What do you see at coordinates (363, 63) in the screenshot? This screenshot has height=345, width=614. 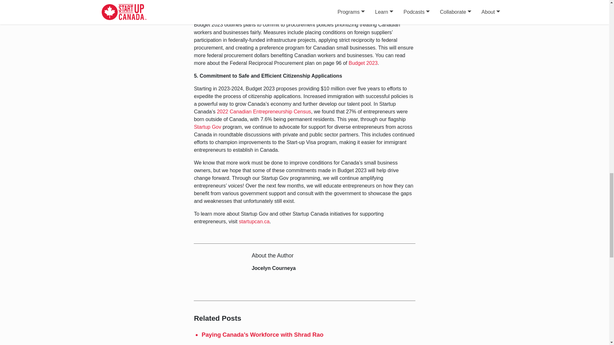 I see `Budget 2023` at bounding box center [363, 63].